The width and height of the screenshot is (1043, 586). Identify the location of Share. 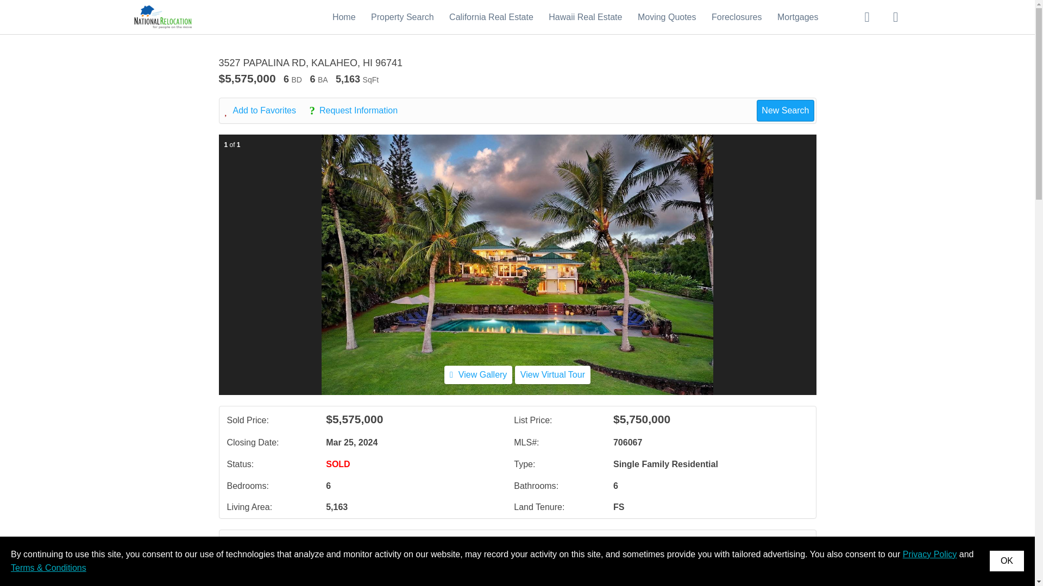
(382, 543).